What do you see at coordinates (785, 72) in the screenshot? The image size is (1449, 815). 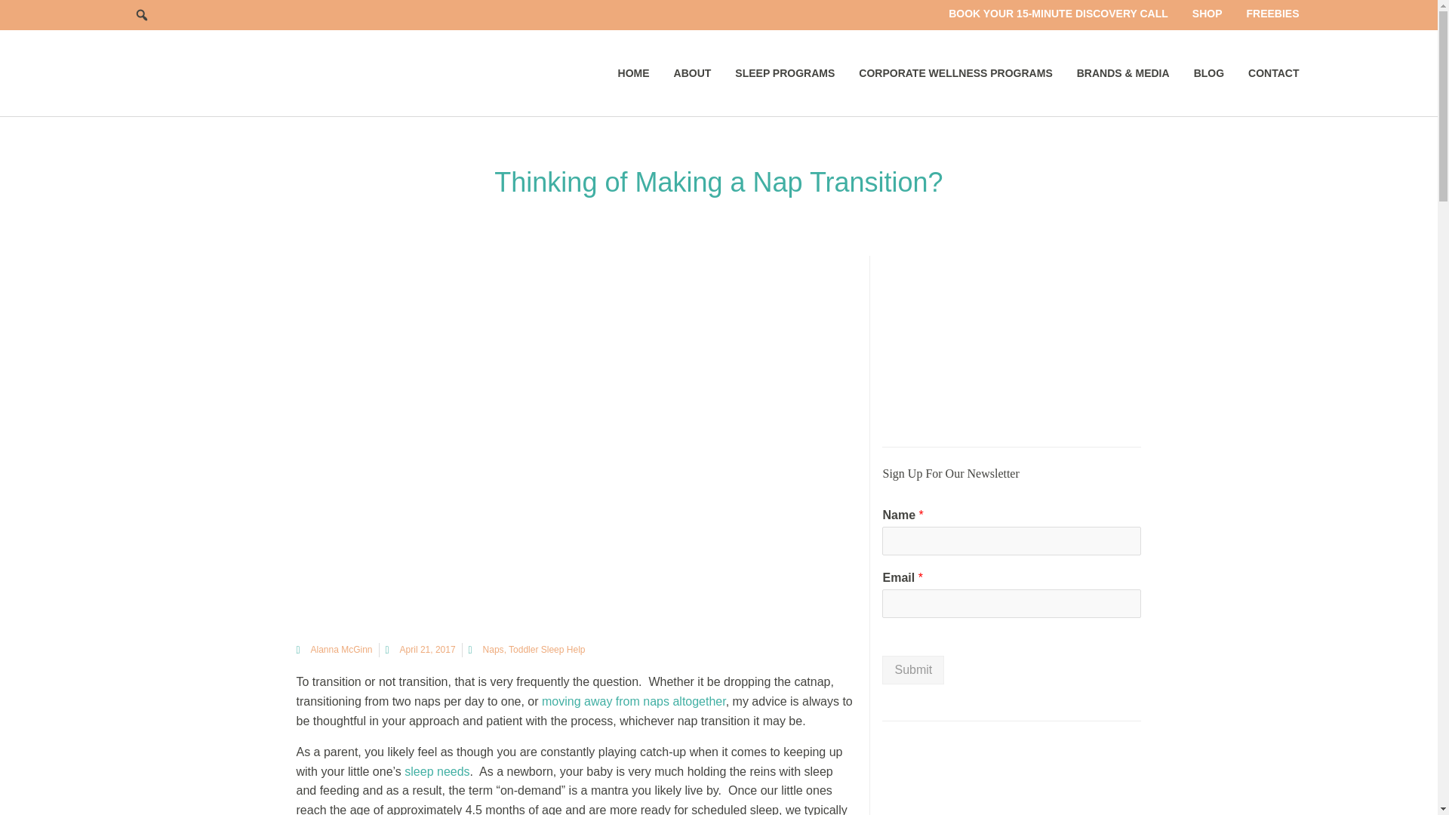 I see `SLEEP PROGRAMS` at bounding box center [785, 72].